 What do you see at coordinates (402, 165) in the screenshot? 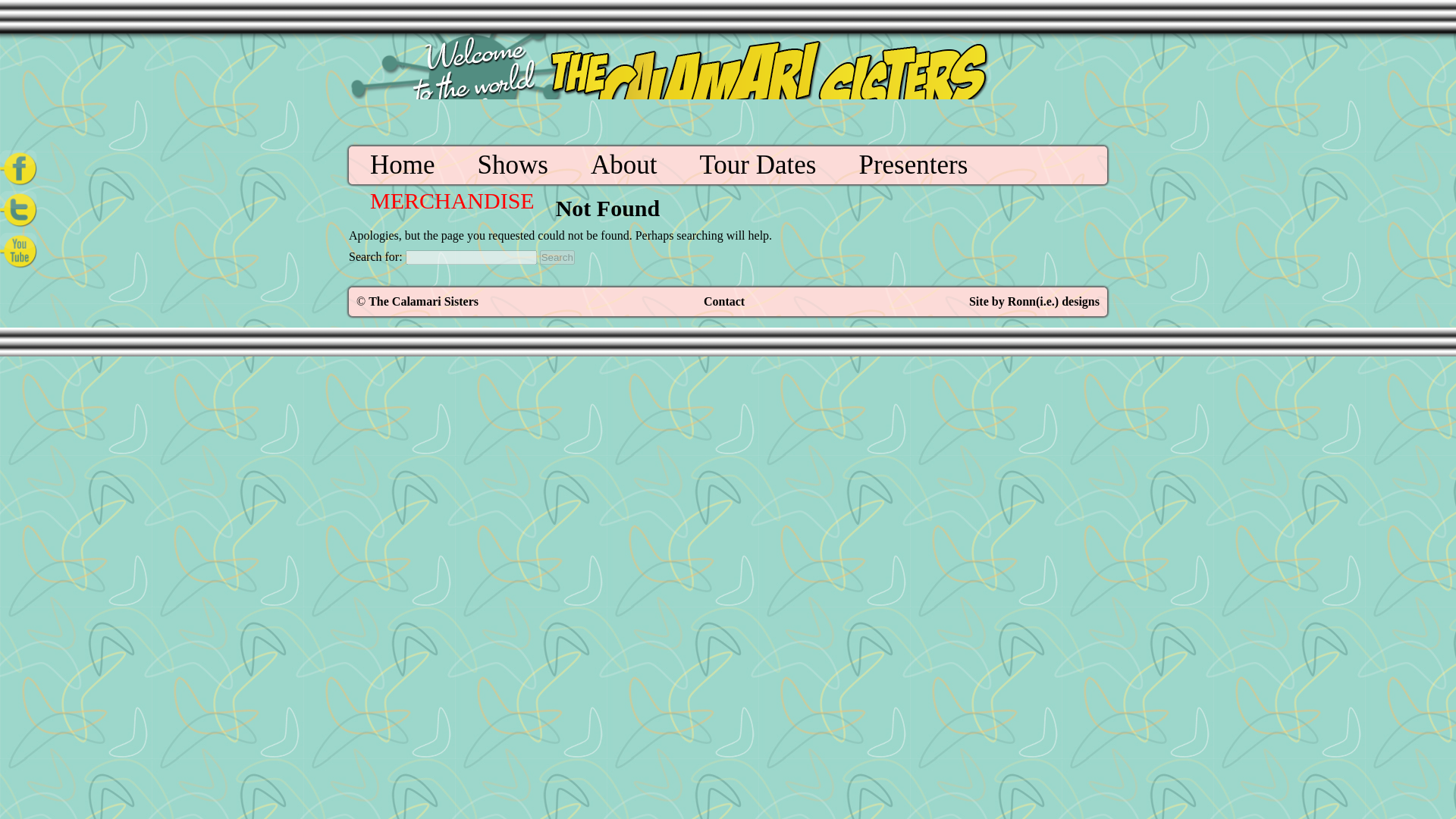
I see `Home` at bounding box center [402, 165].